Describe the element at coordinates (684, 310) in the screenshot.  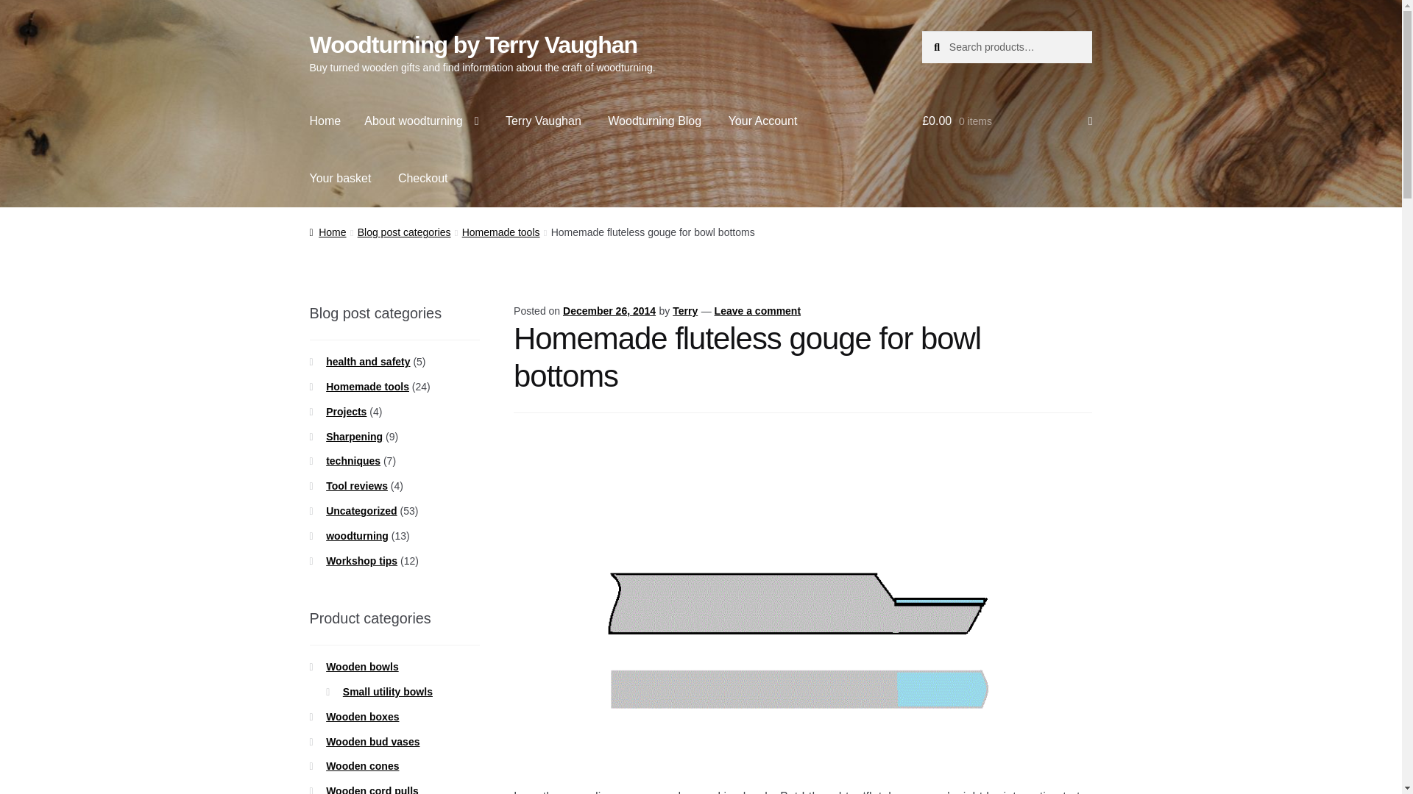
I see `Terry` at that location.